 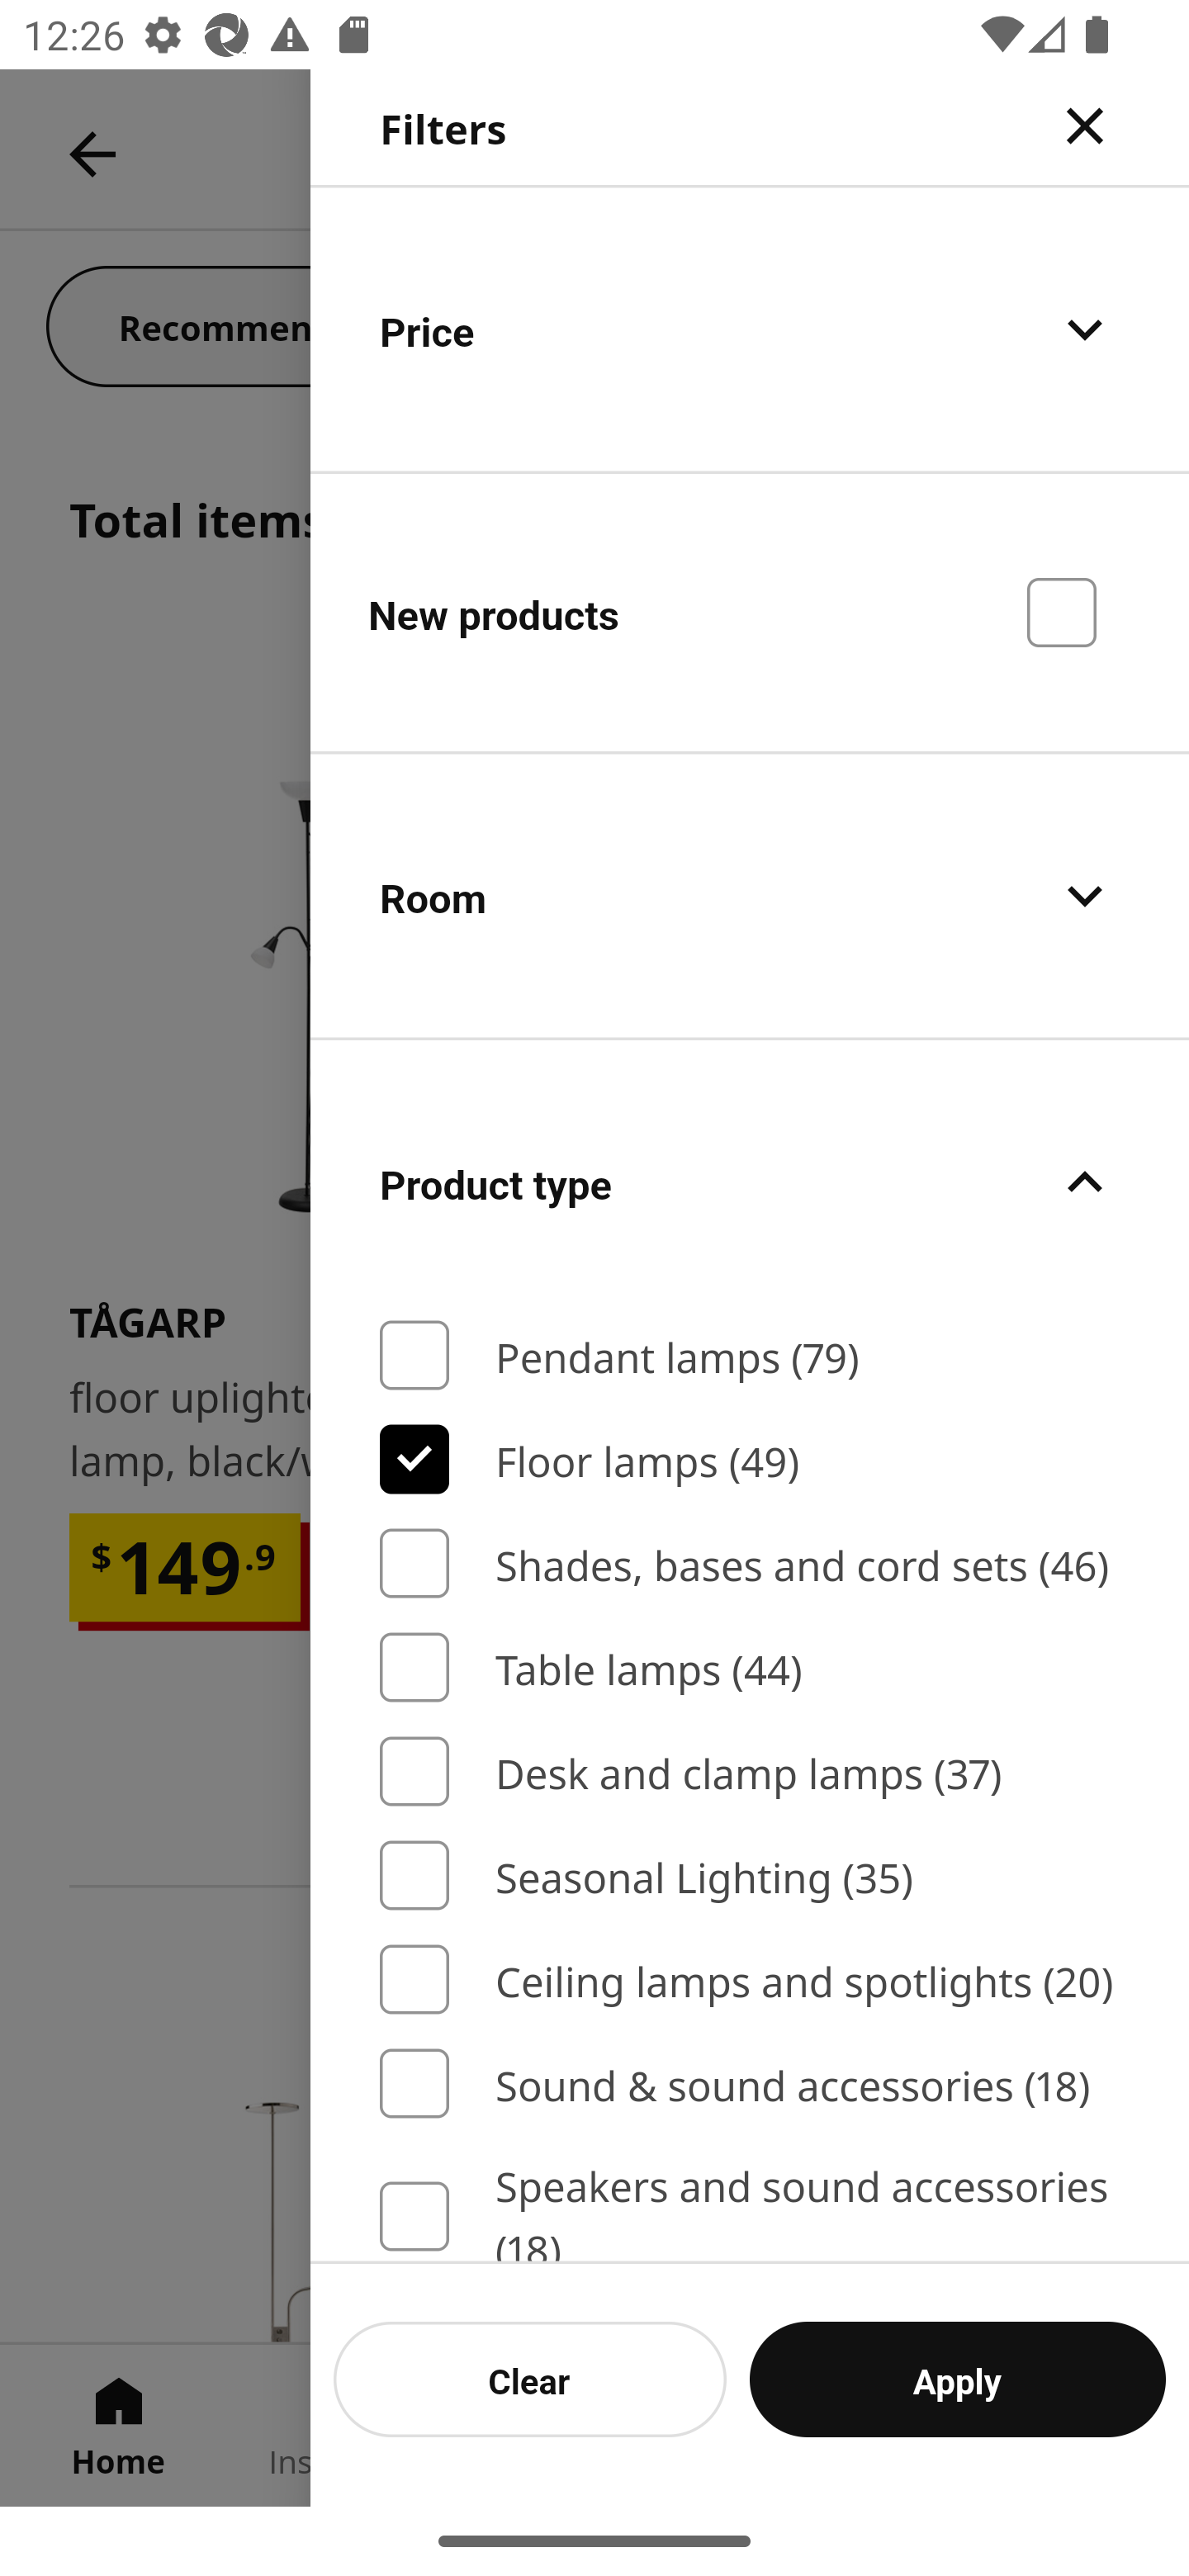 What do you see at coordinates (750, 2208) in the screenshot?
I see `Speakers and sound accessories (18)` at bounding box center [750, 2208].